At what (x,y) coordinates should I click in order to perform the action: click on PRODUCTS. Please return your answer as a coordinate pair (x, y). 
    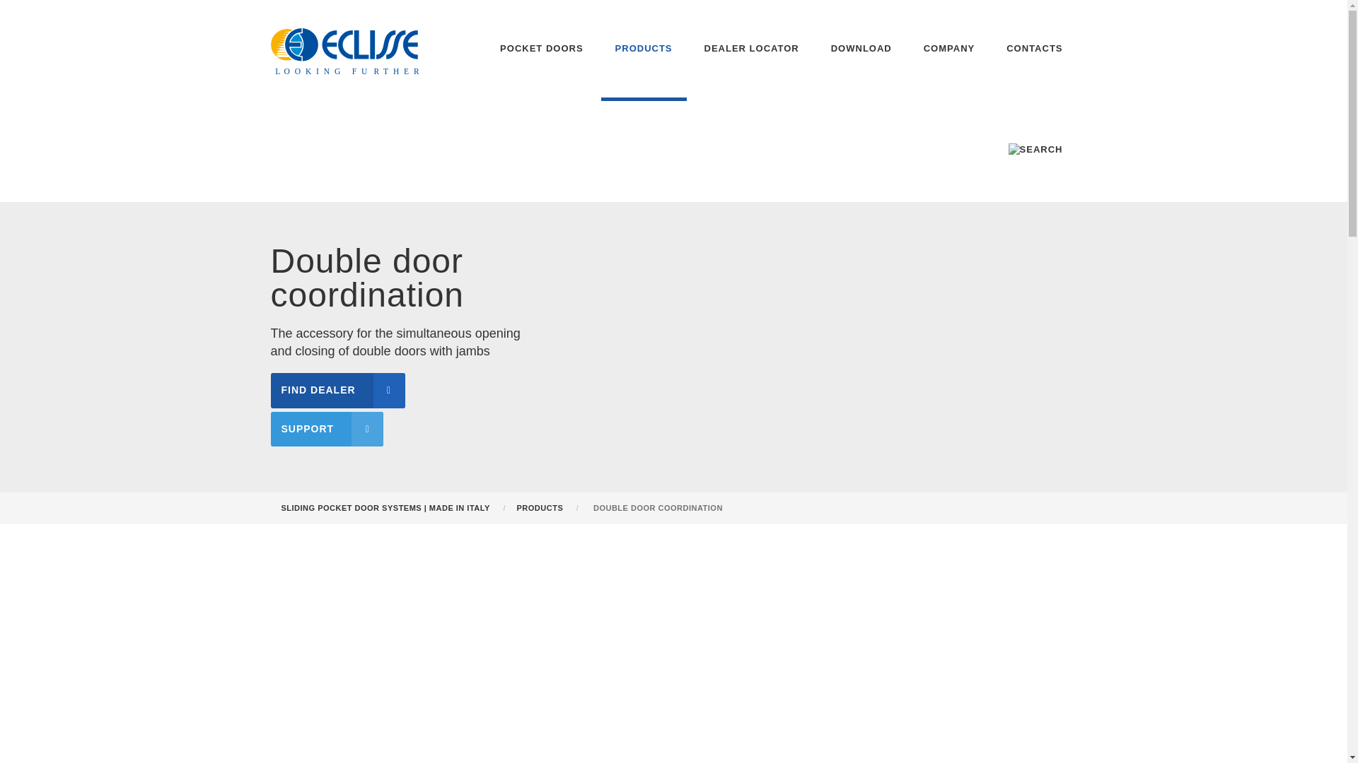
    Looking at the image, I should click on (540, 507).